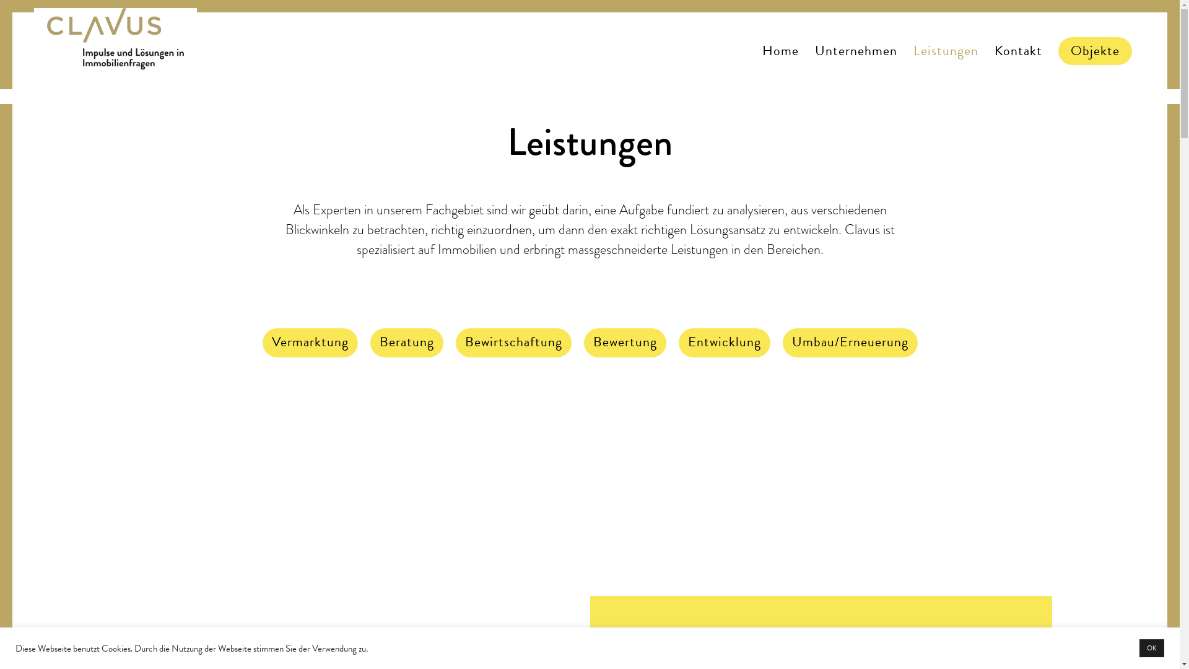 The image size is (1189, 669). Describe the element at coordinates (1095, 63) in the screenshot. I see `Objekte` at that location.